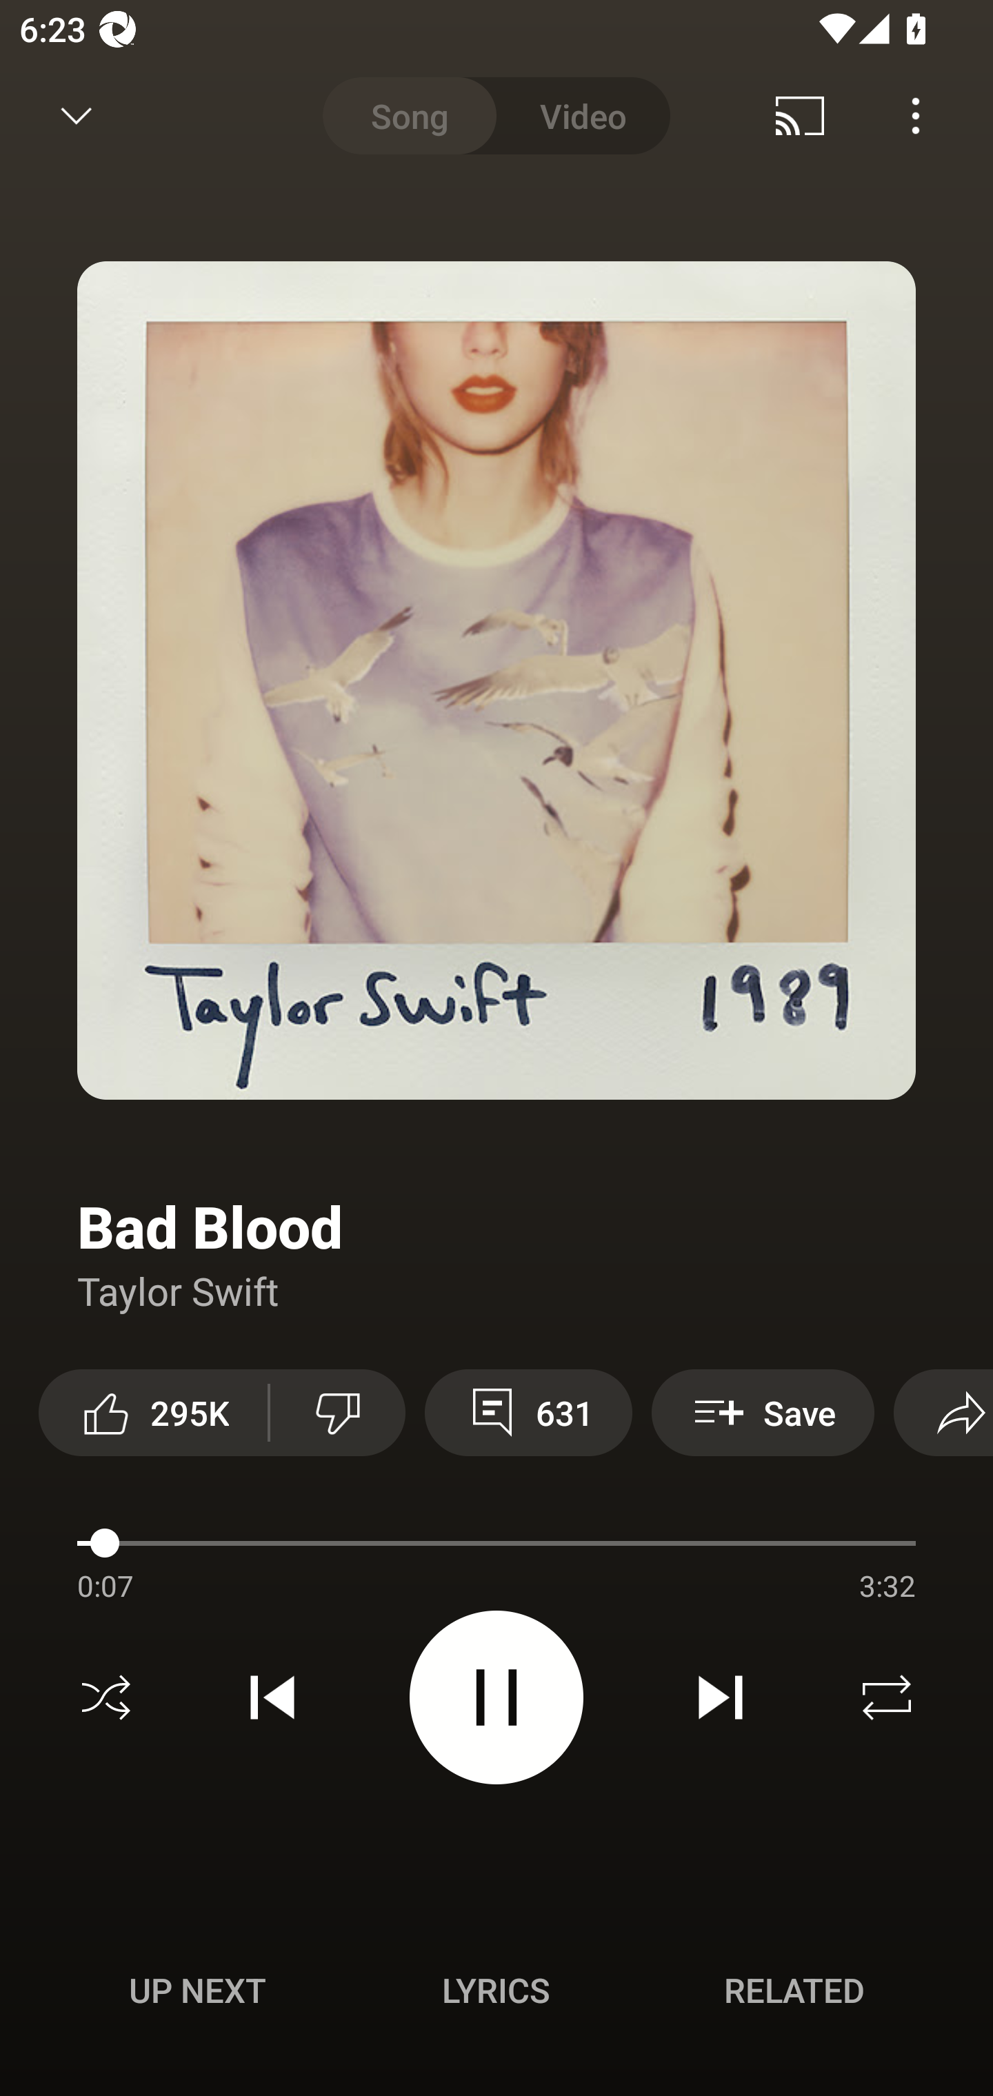  I want to click on Previous track, so click(272, 1697).